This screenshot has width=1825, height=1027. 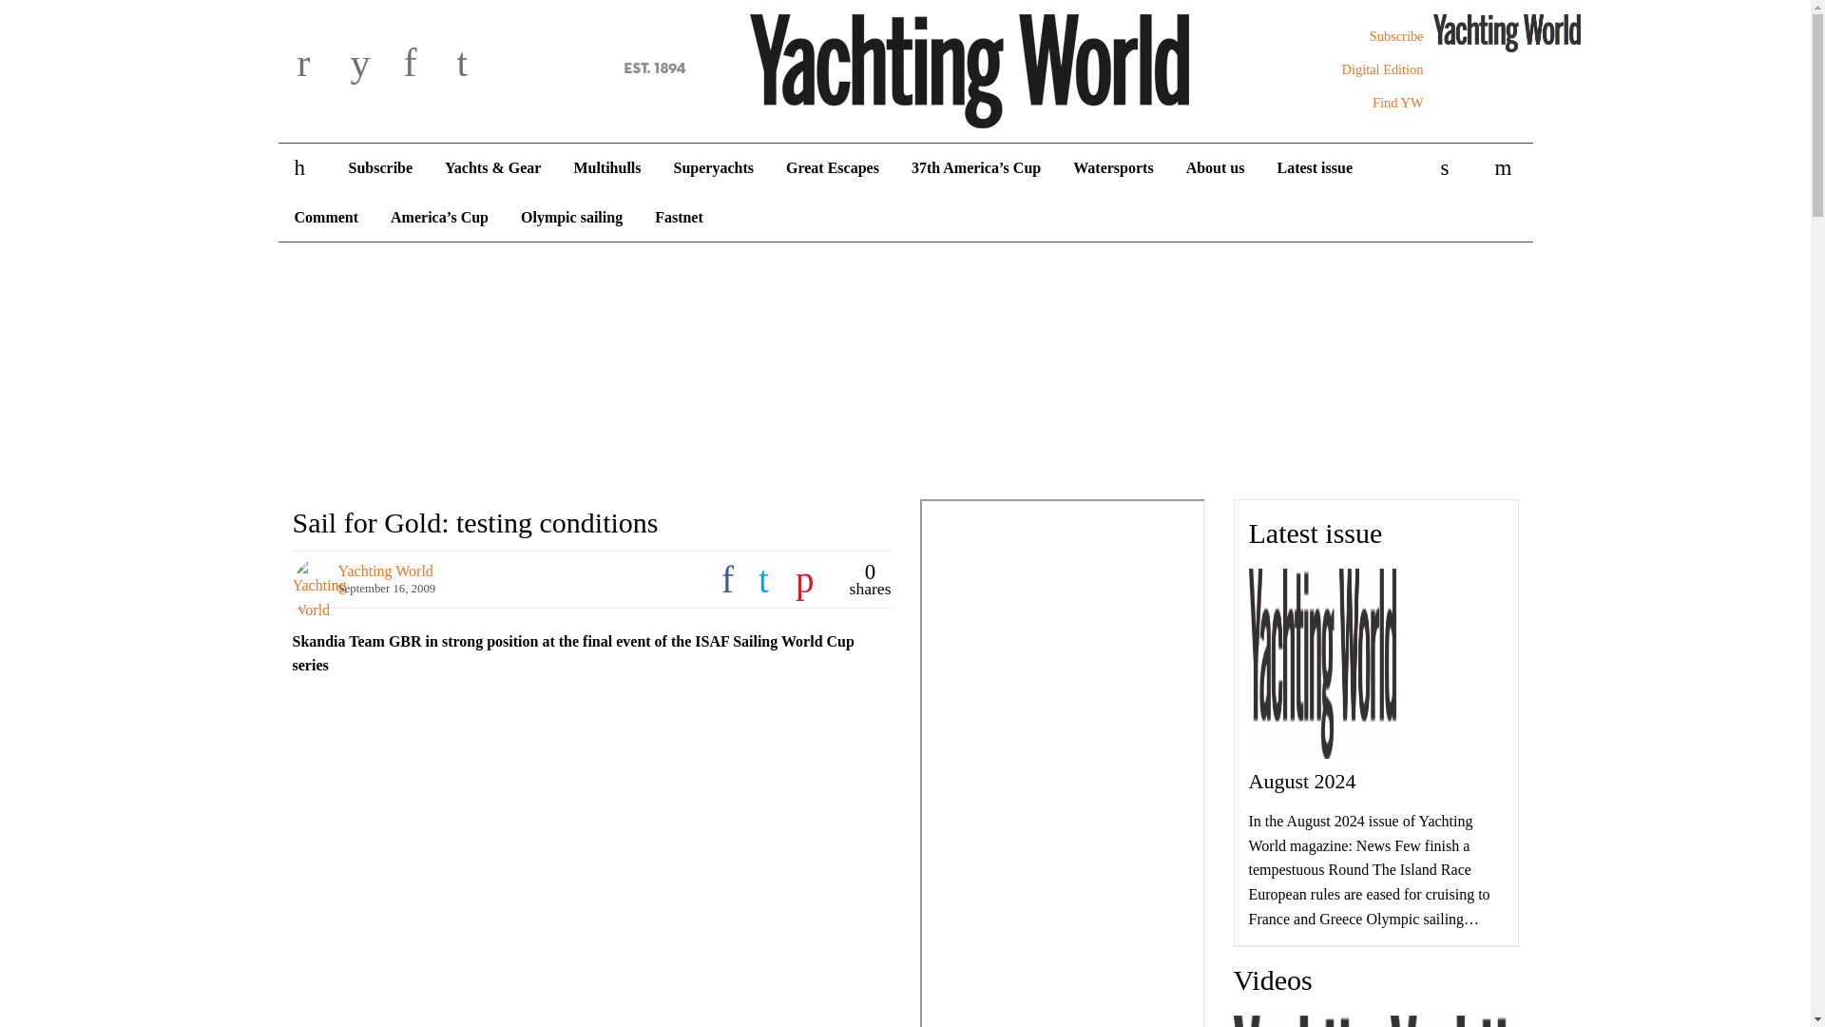 What do you see at coordinates (713, 168) in the screenshot?
I see `Superyachts` at bounding box center [713, 168].